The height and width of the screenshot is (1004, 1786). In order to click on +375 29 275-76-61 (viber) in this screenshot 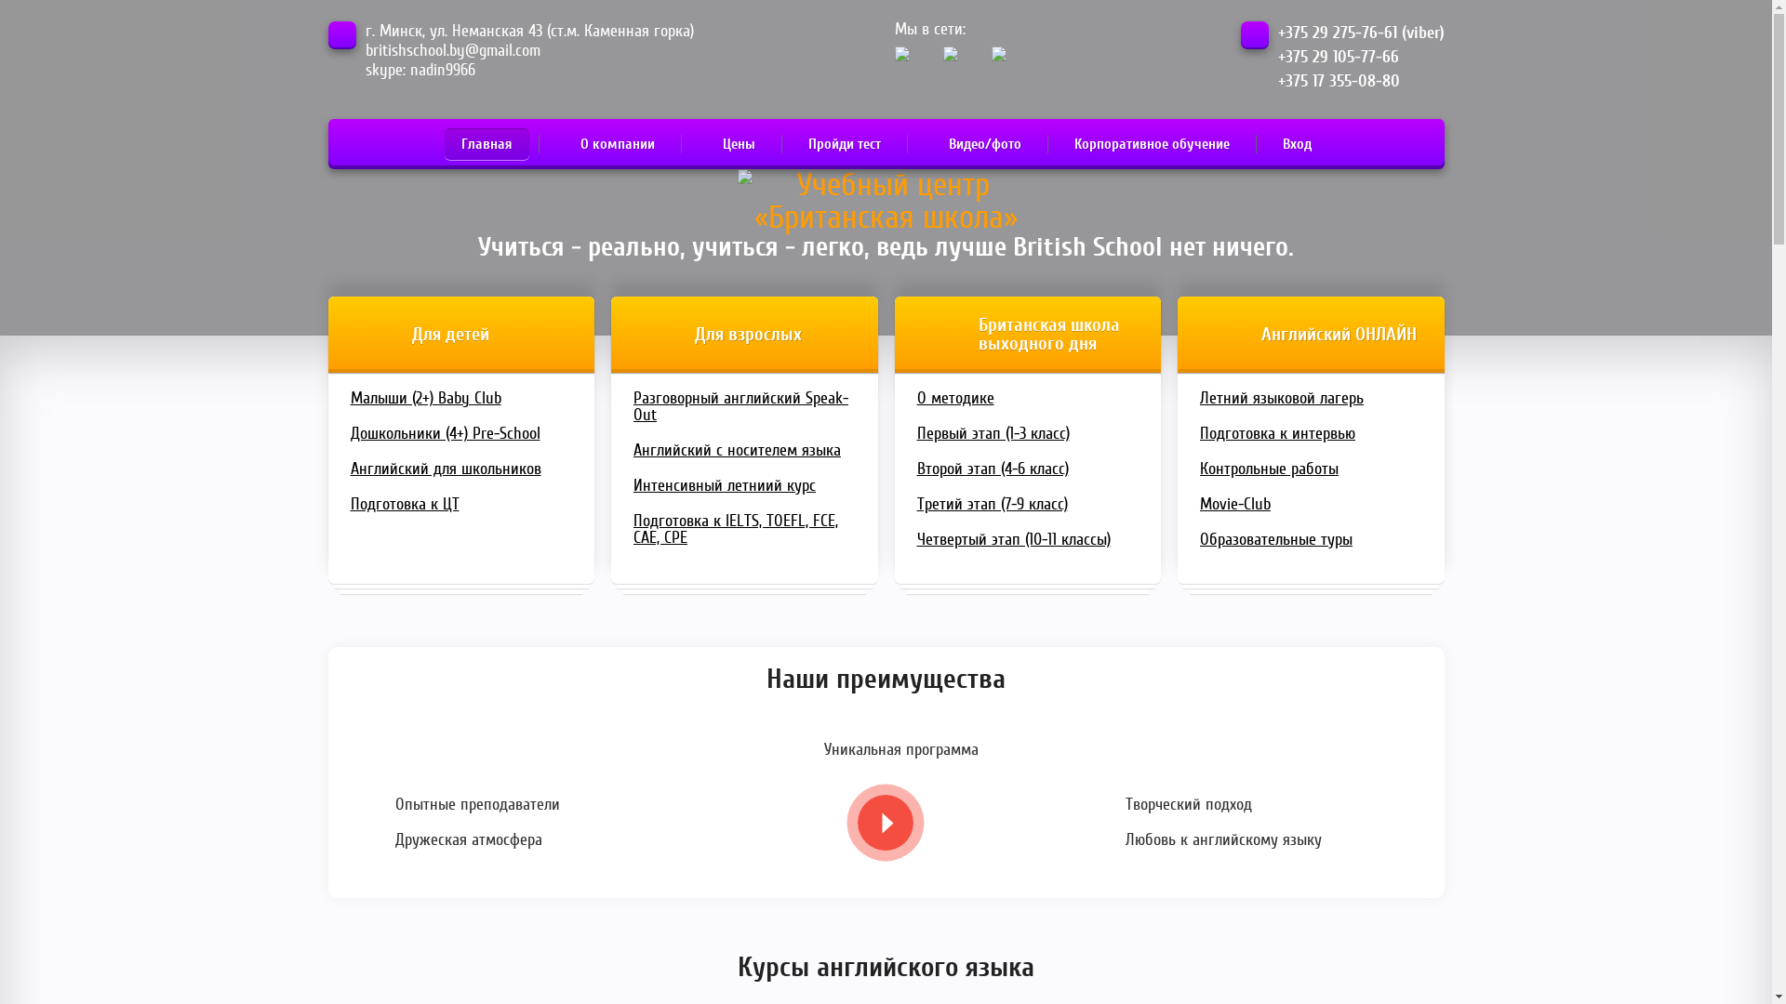, I will do `click(1362, 33)`.